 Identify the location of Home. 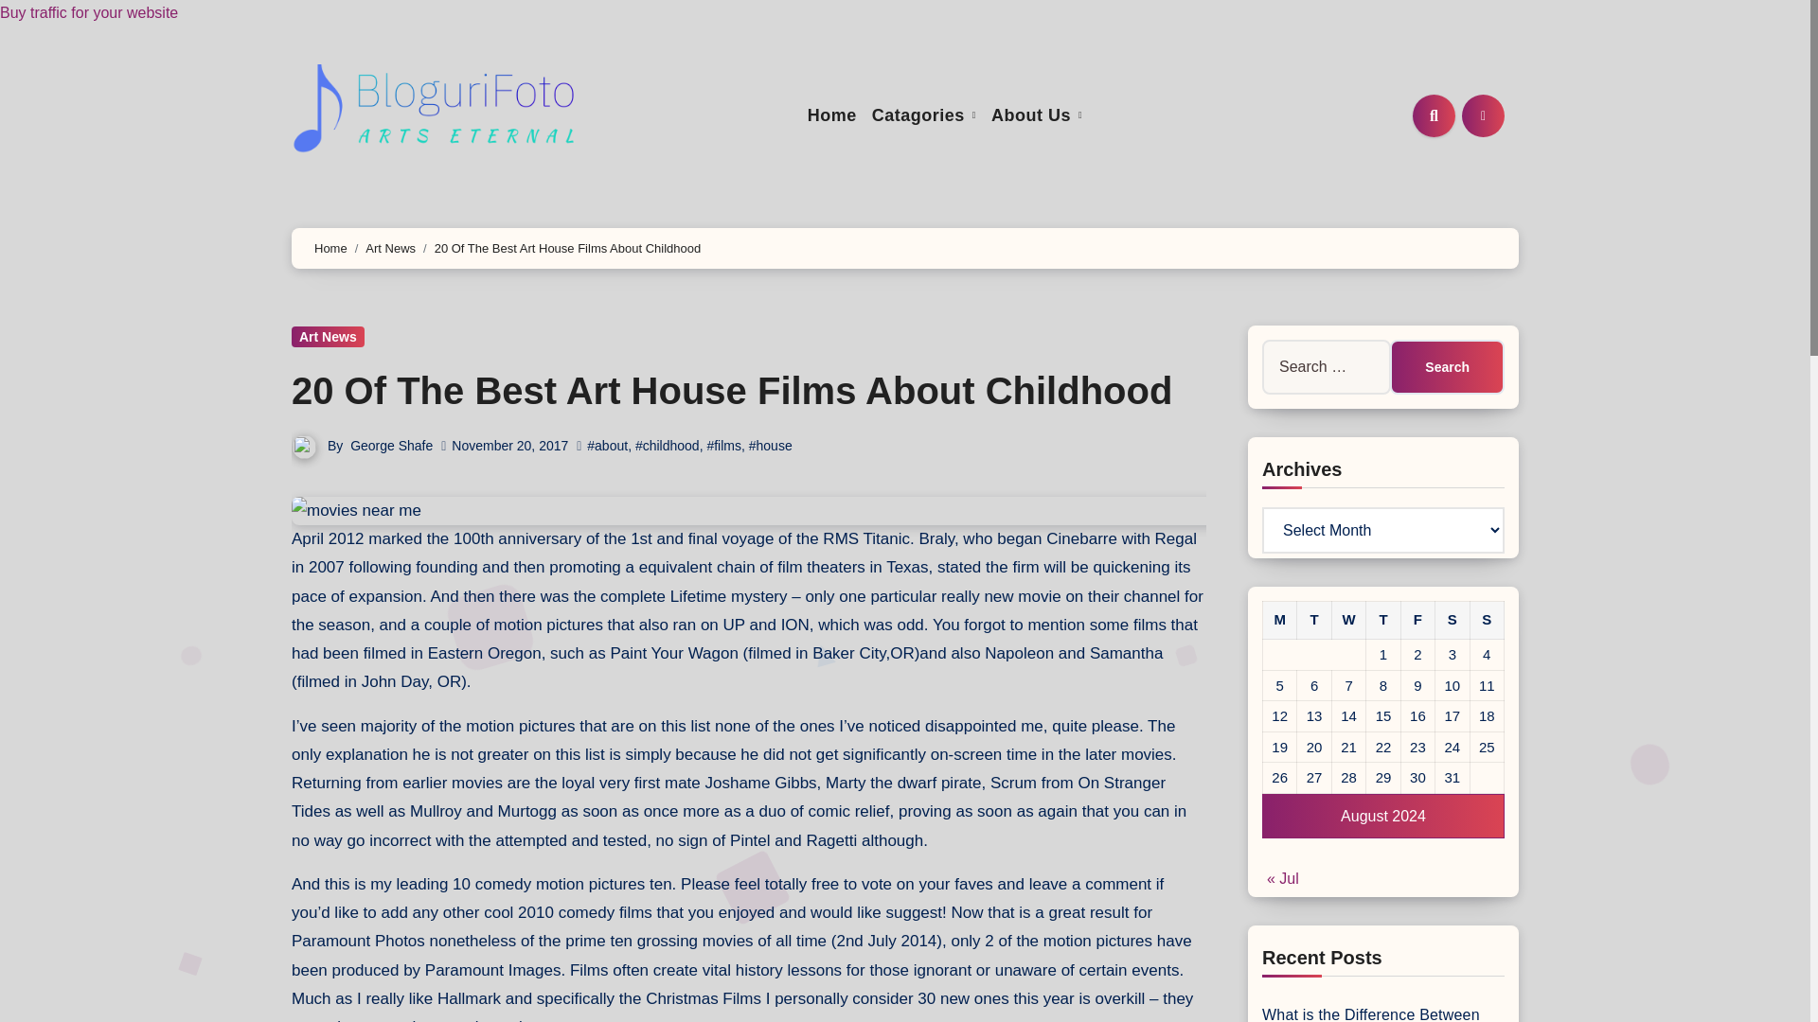
(330, 248).